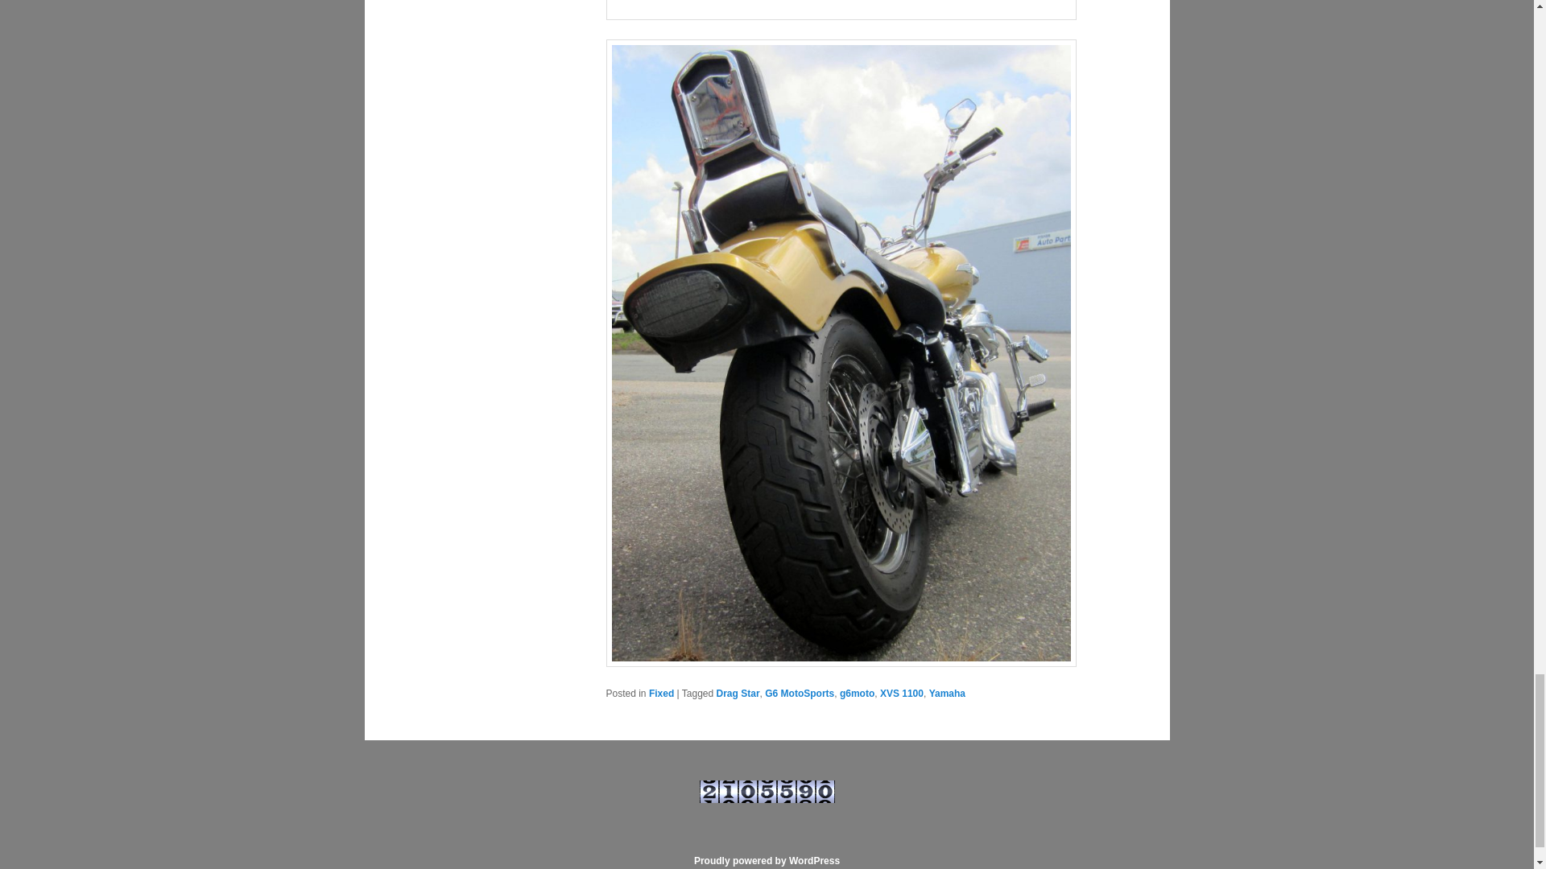 The height and width of the screenshot is (869, 1546). I want to click on G6 MotoSports, so click(800, 694).